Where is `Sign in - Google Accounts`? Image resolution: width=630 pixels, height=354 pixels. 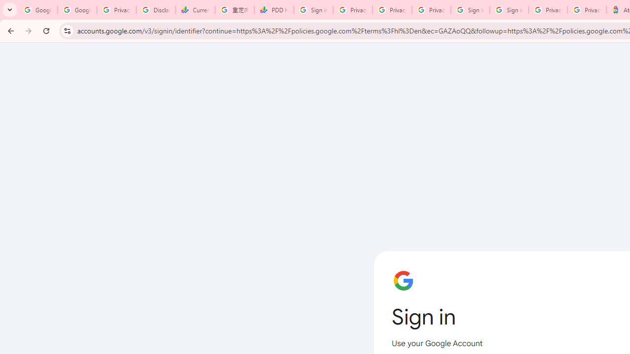 Sign in - Google Accounts is located at coordinates (470, 10).